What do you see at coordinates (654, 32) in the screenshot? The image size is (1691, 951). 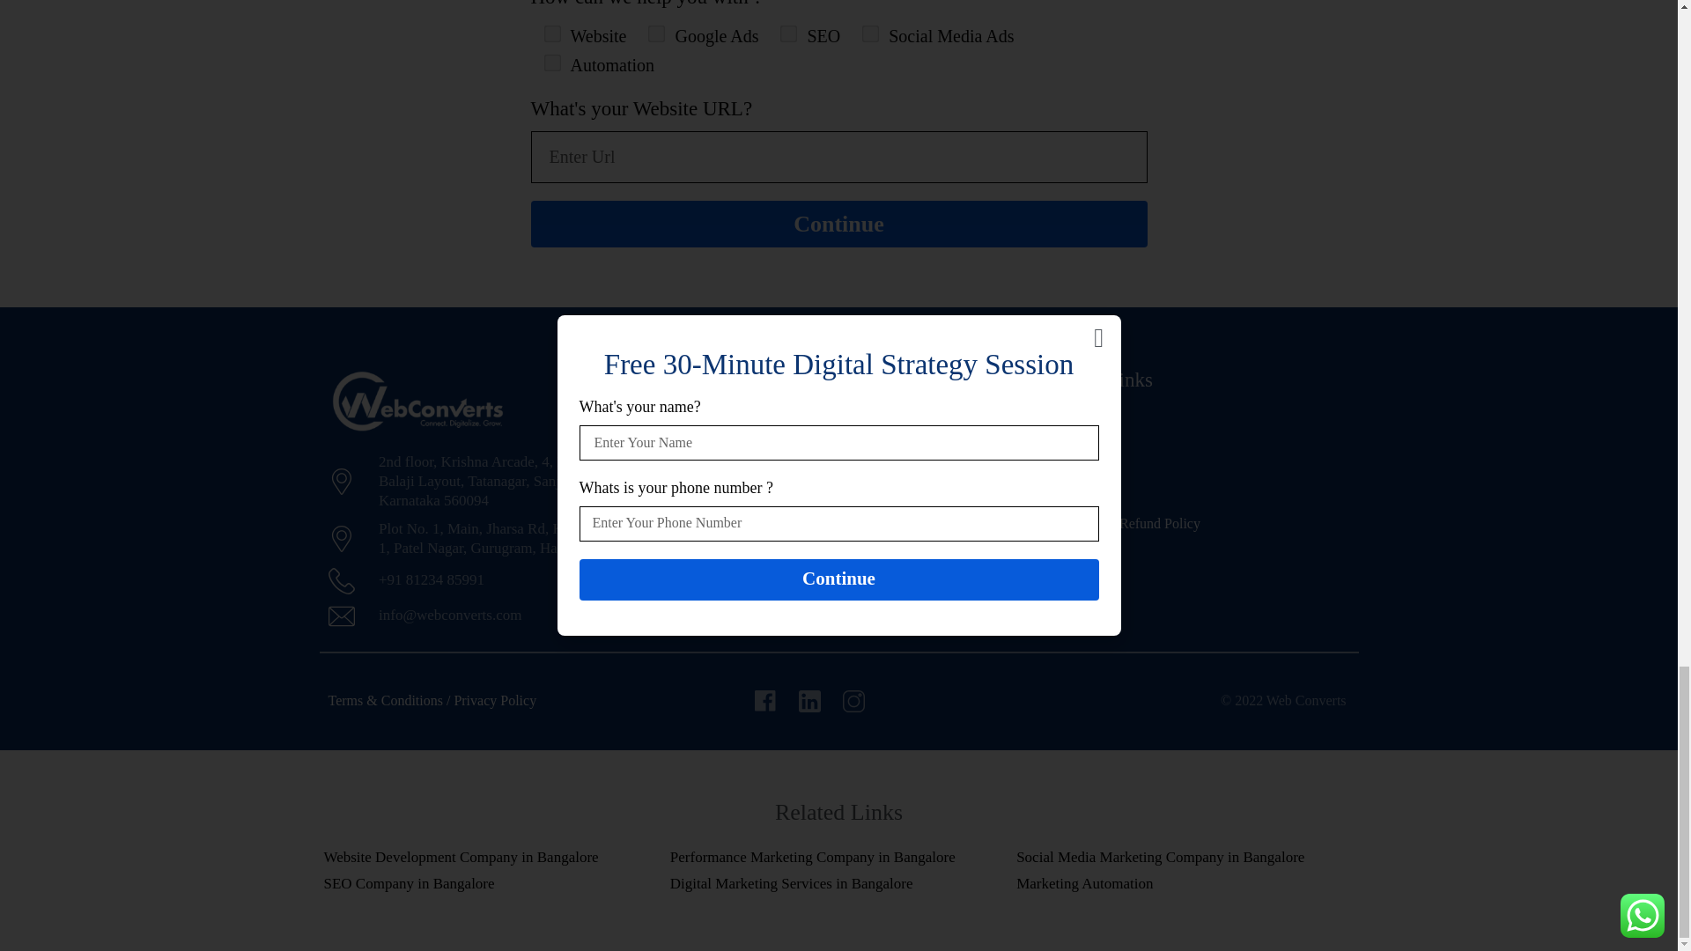 I see `Google Ads` at bounding box center [654, 32].